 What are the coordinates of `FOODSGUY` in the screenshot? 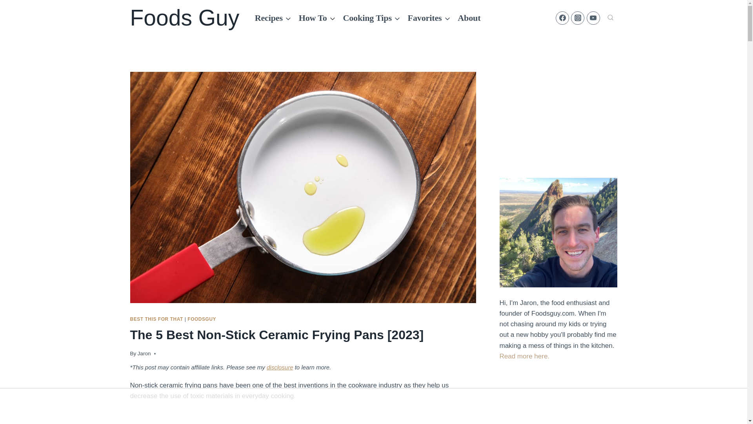 It's located at (202, 319).